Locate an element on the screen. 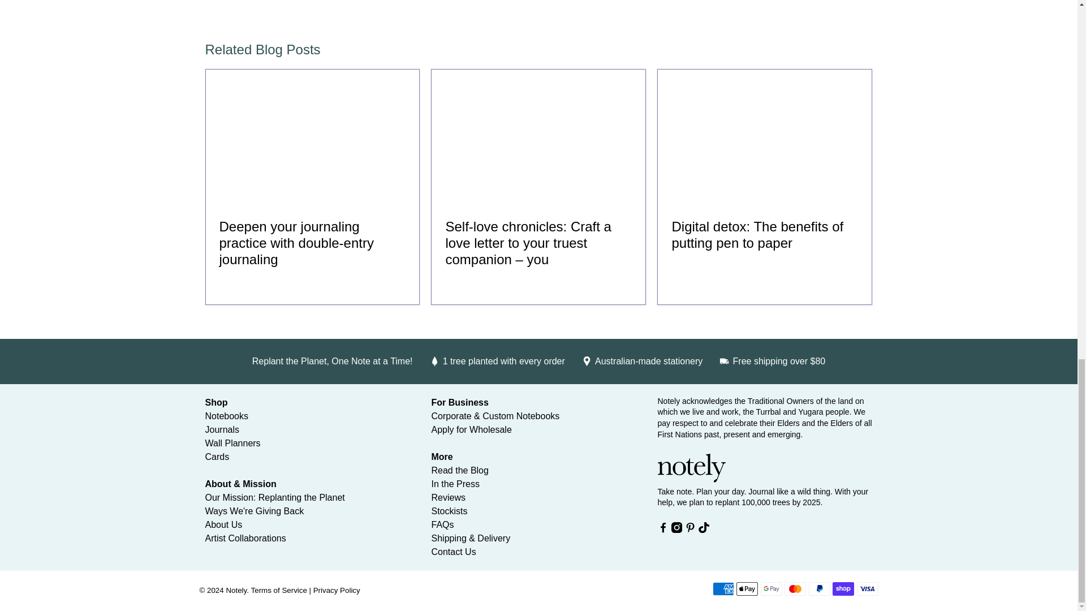 The width and height of the screenshot is (1086, 611). Terms of Service is located at coordinates (279, 590).